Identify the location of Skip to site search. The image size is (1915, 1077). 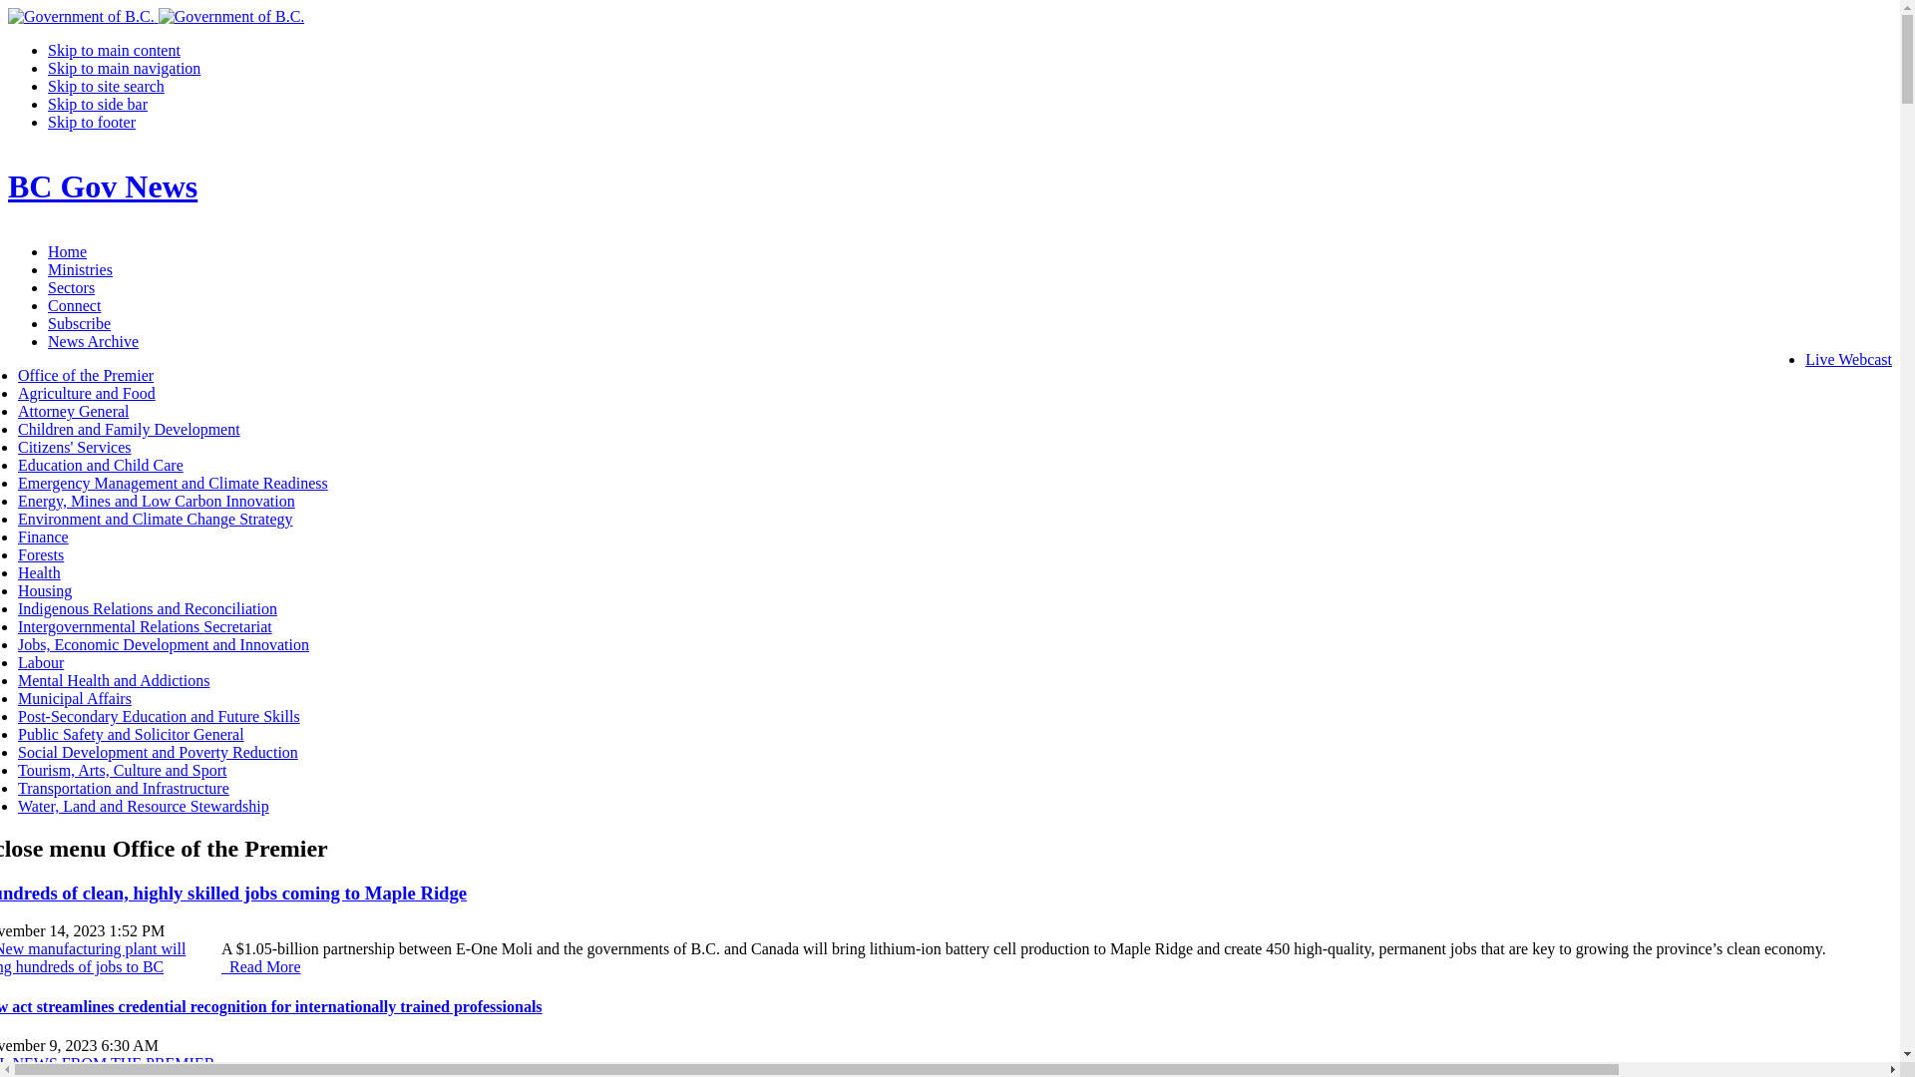
(106, 86).